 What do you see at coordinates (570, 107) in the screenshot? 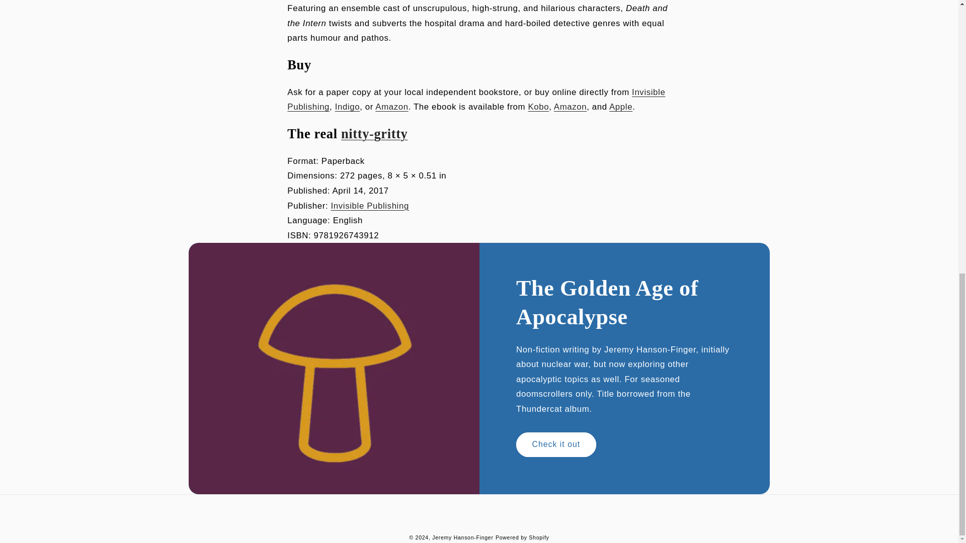
I see `Buy Kindle edition of Death and the Intern` at bounding box center [570, 107].